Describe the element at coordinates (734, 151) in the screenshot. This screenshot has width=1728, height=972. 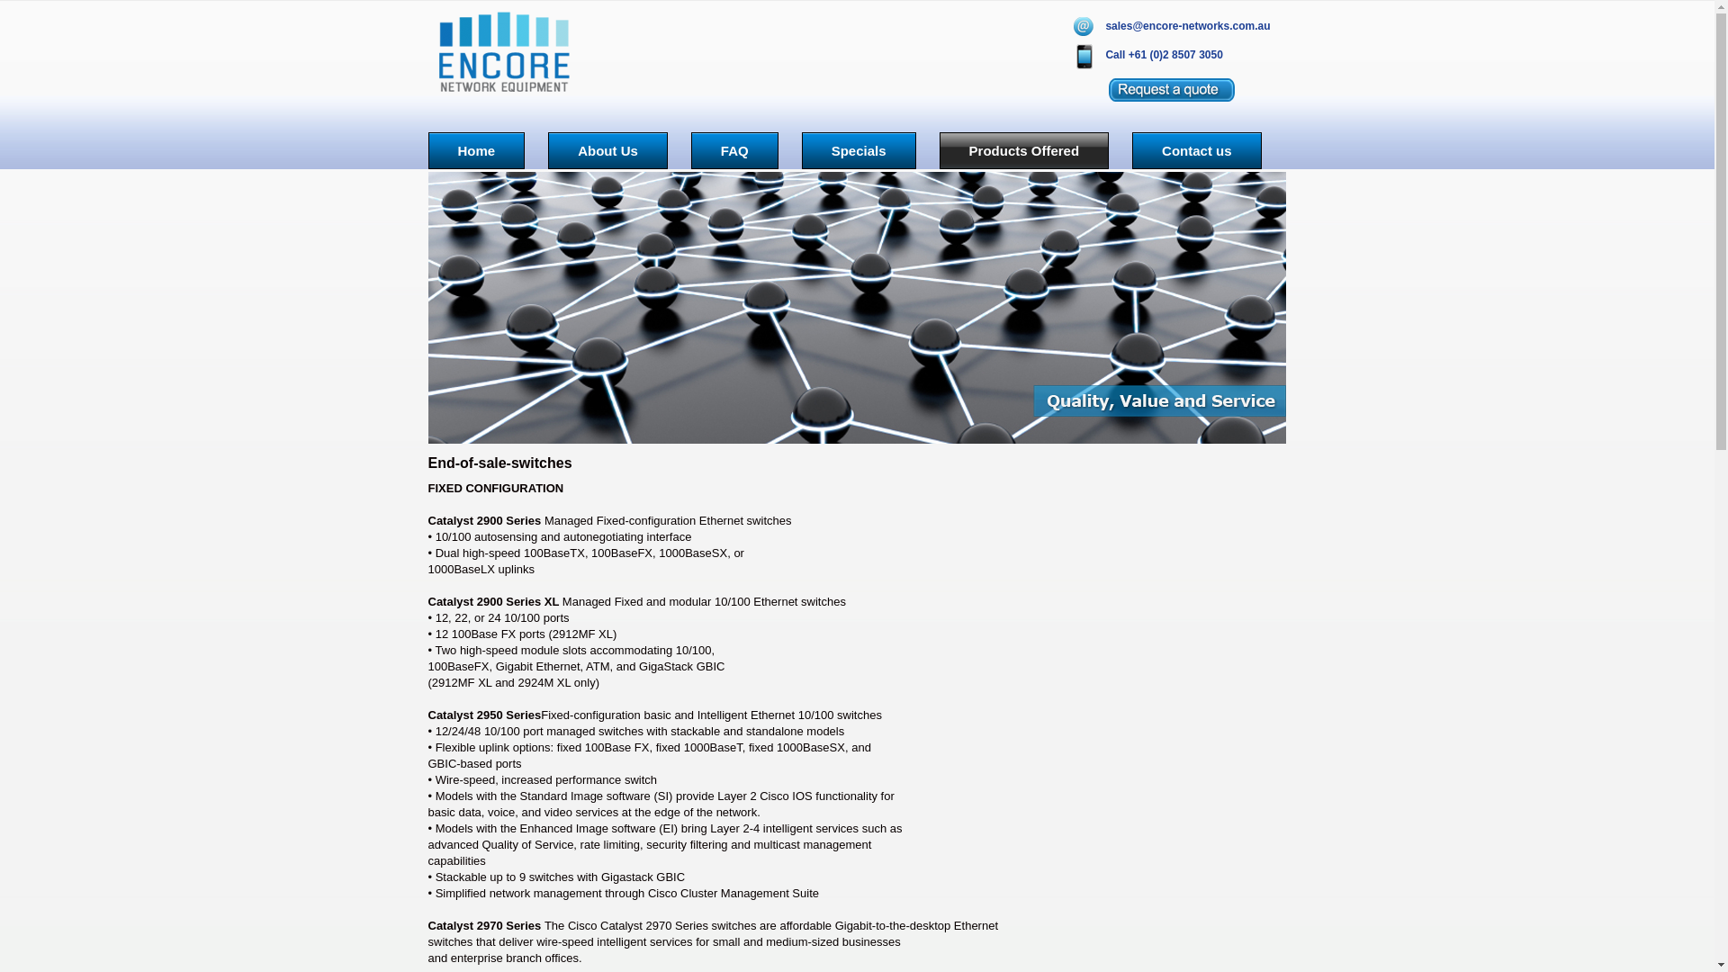
I see `FAQ` at that location.